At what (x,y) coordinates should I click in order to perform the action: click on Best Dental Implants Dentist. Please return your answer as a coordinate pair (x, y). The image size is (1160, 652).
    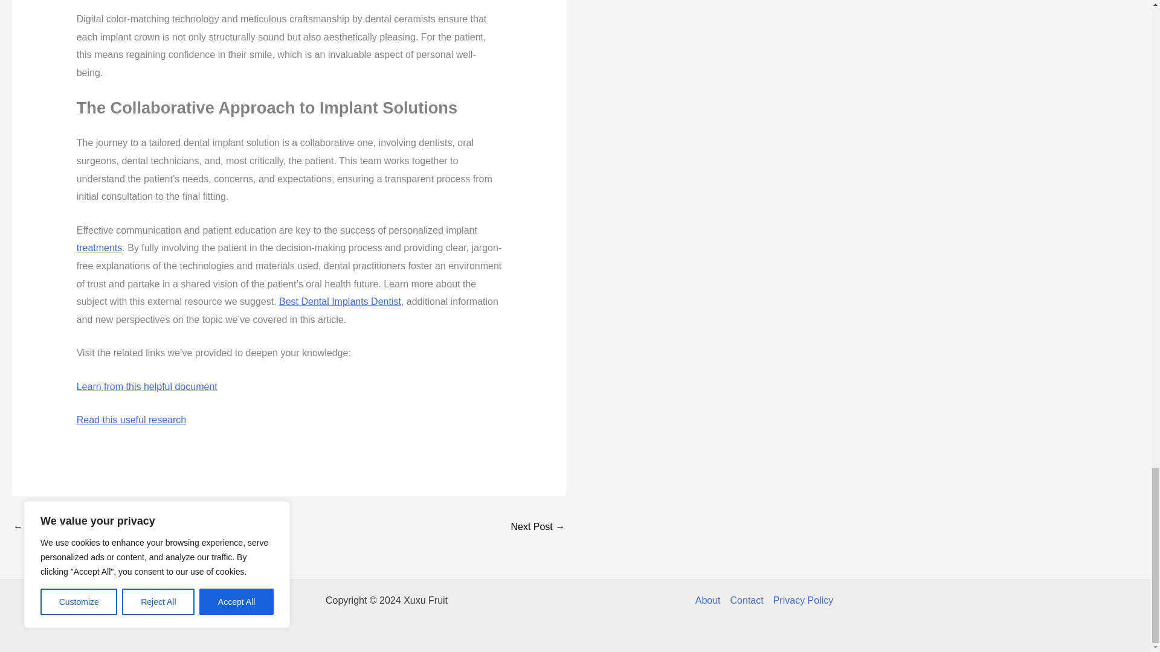
    Looking at the image, I should click on (340, 301).